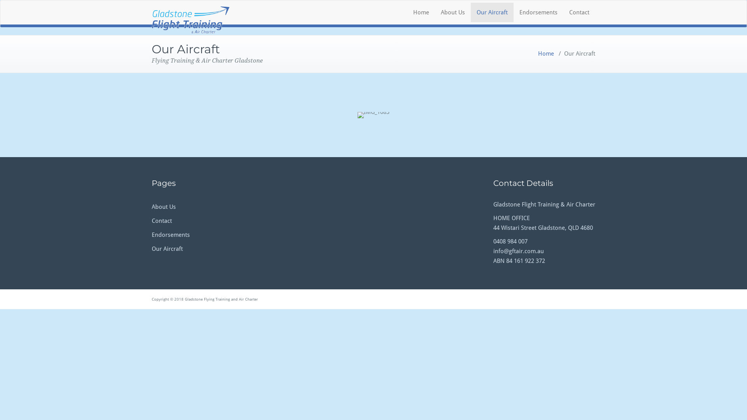 The height and width of the screenshot is (420, 747). Describe the element at coordinates (546, 54) in the screenshot. I see `Home` at that location.